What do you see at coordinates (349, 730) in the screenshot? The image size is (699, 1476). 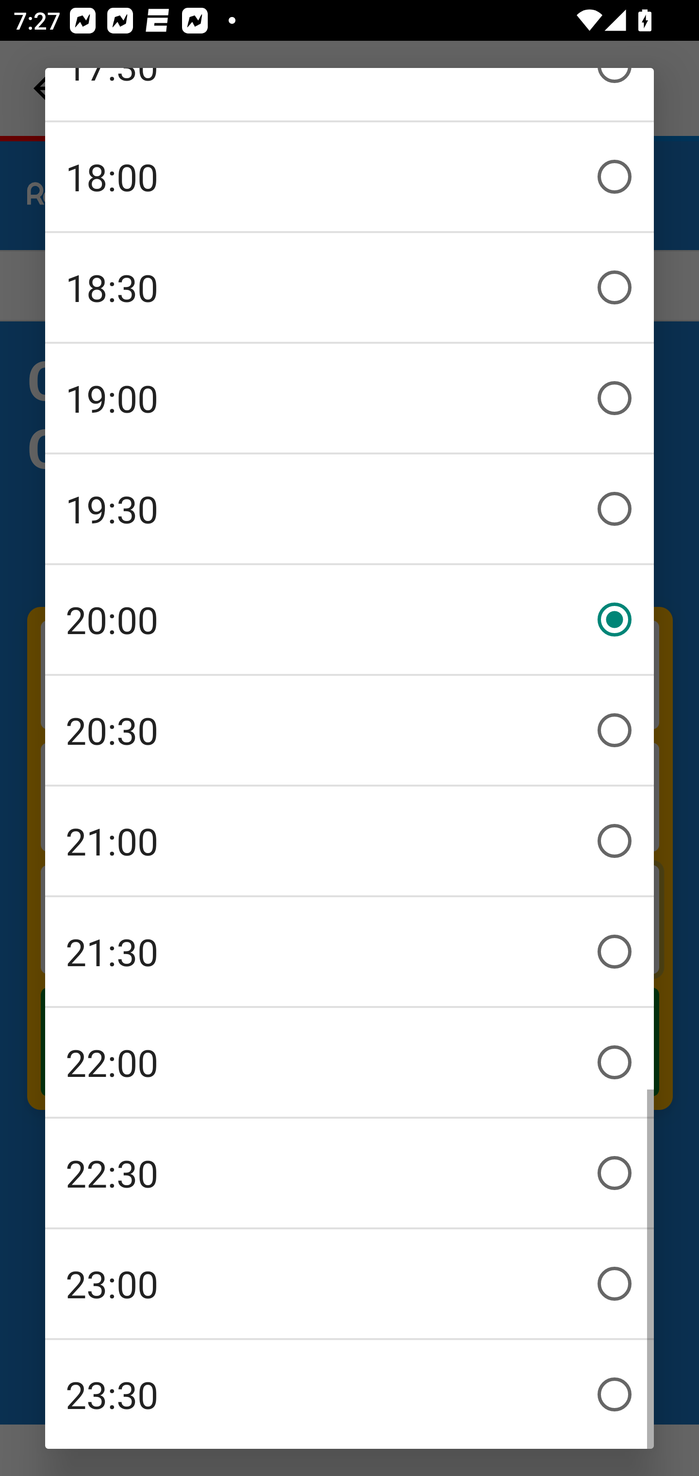 I see `20:30` at bounding box center [349, 730].